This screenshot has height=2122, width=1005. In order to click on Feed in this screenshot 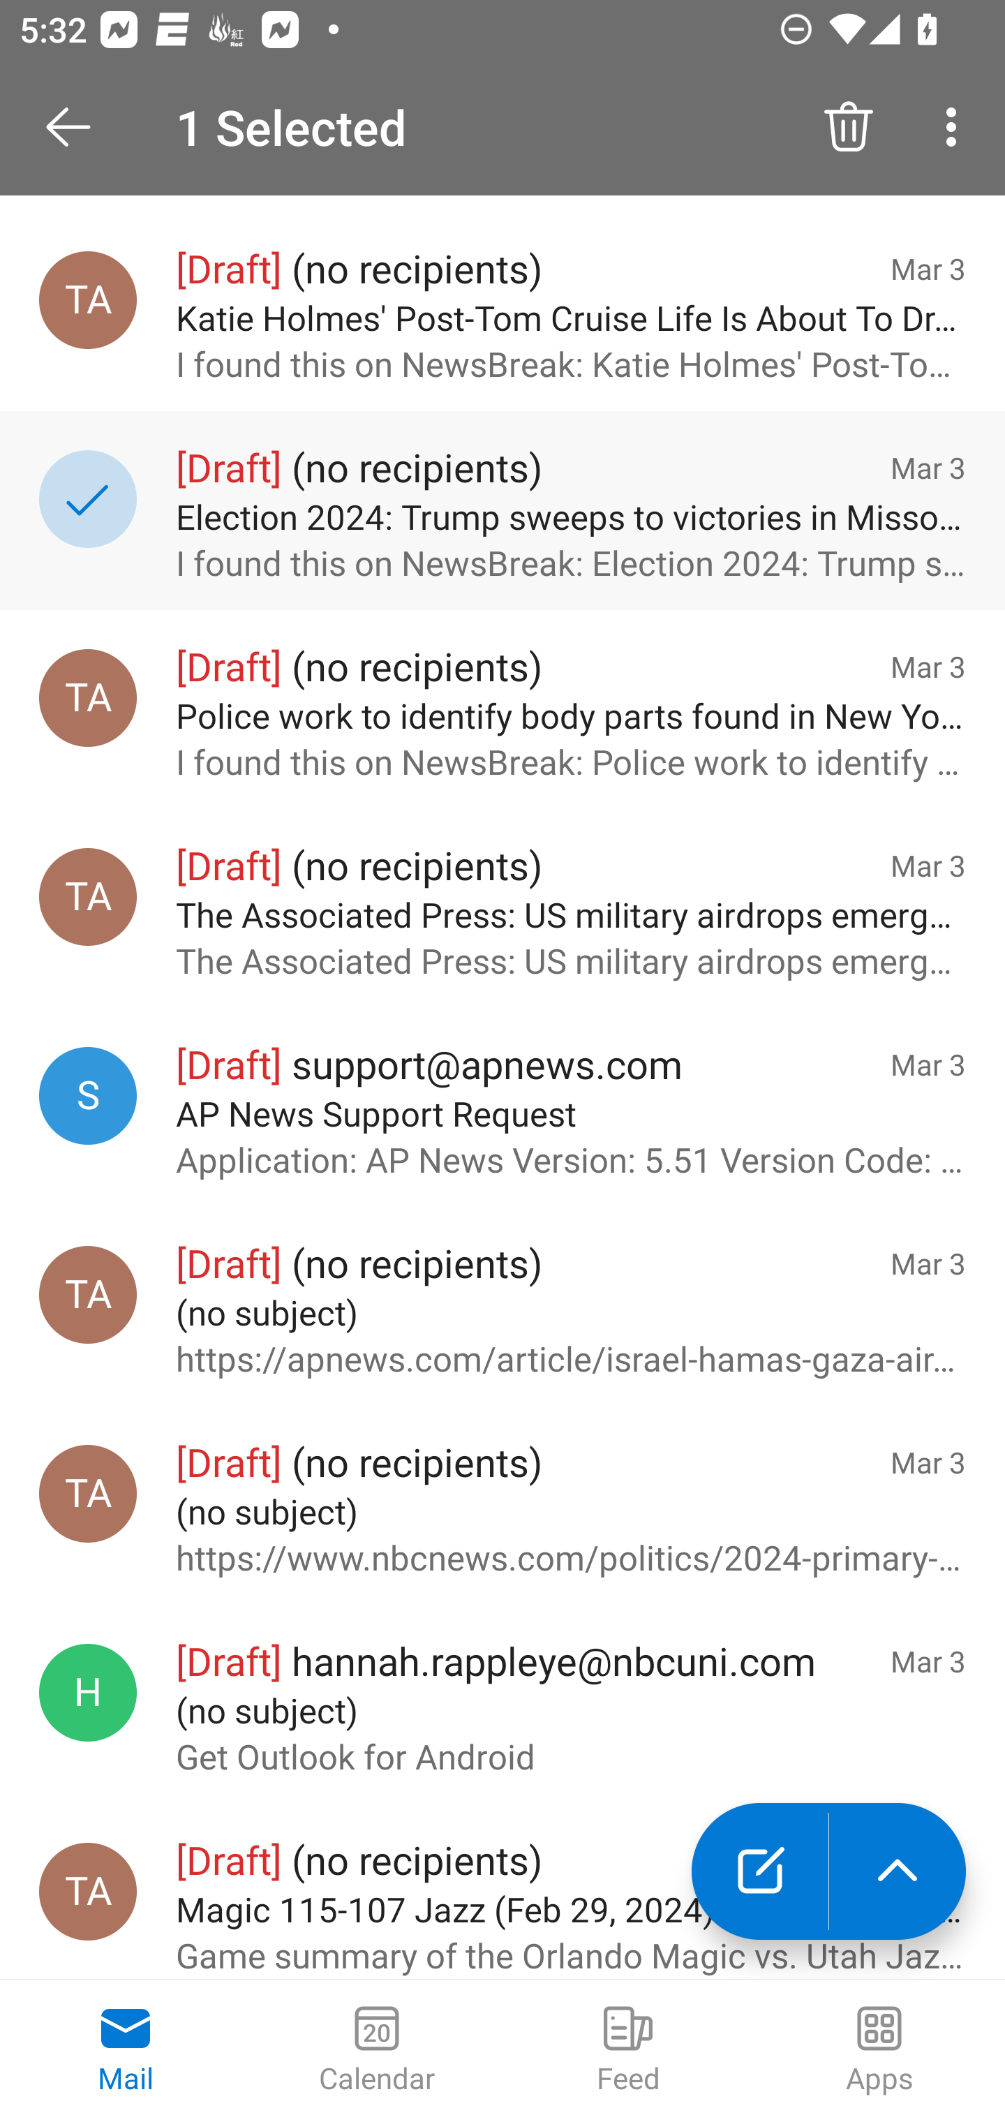, I will do `click(628, 2051)`.